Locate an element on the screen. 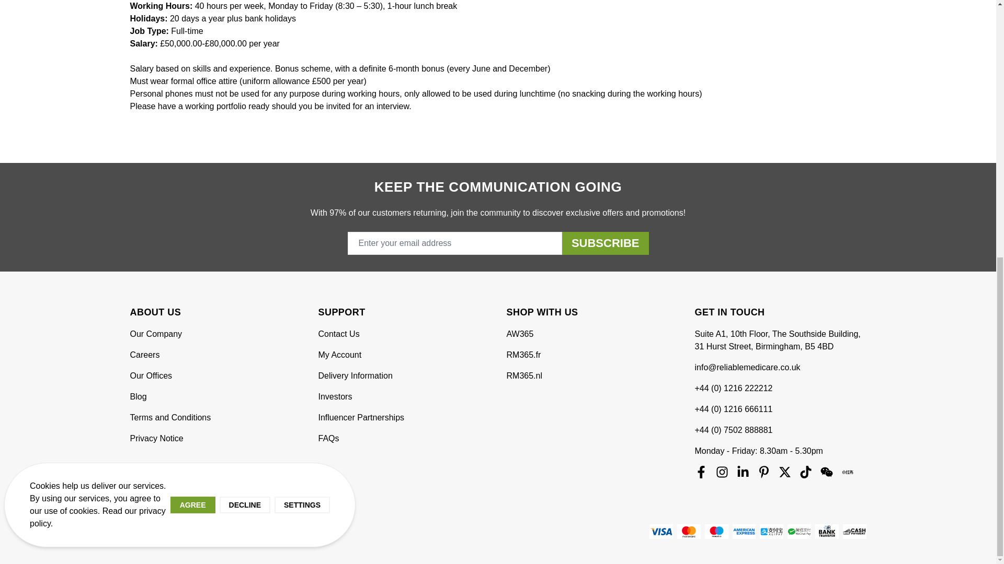  AGREE is located at coordinates (193, 33).